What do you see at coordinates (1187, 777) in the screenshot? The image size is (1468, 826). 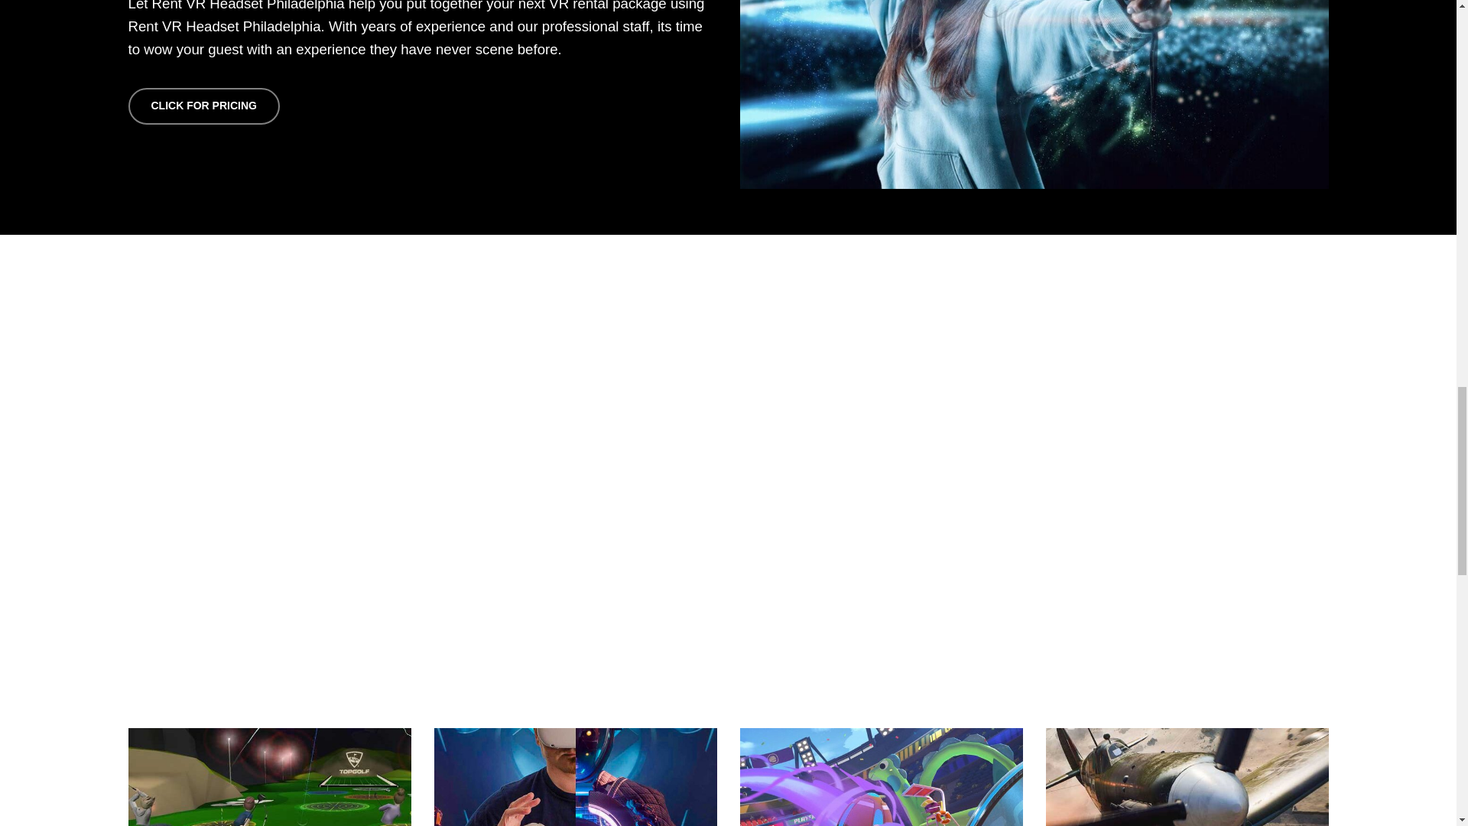 I see `warplanes` at bounding box center [1187, 777].